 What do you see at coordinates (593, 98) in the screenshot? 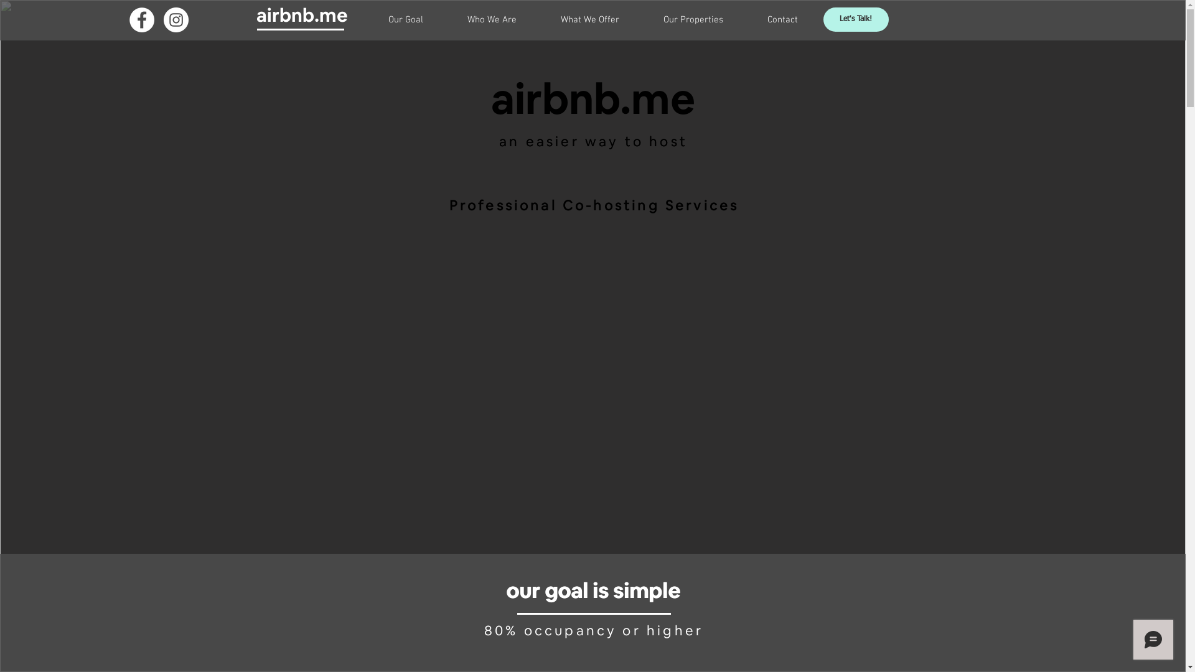
I see `airbnb.me` at bounding box center [593, 98].